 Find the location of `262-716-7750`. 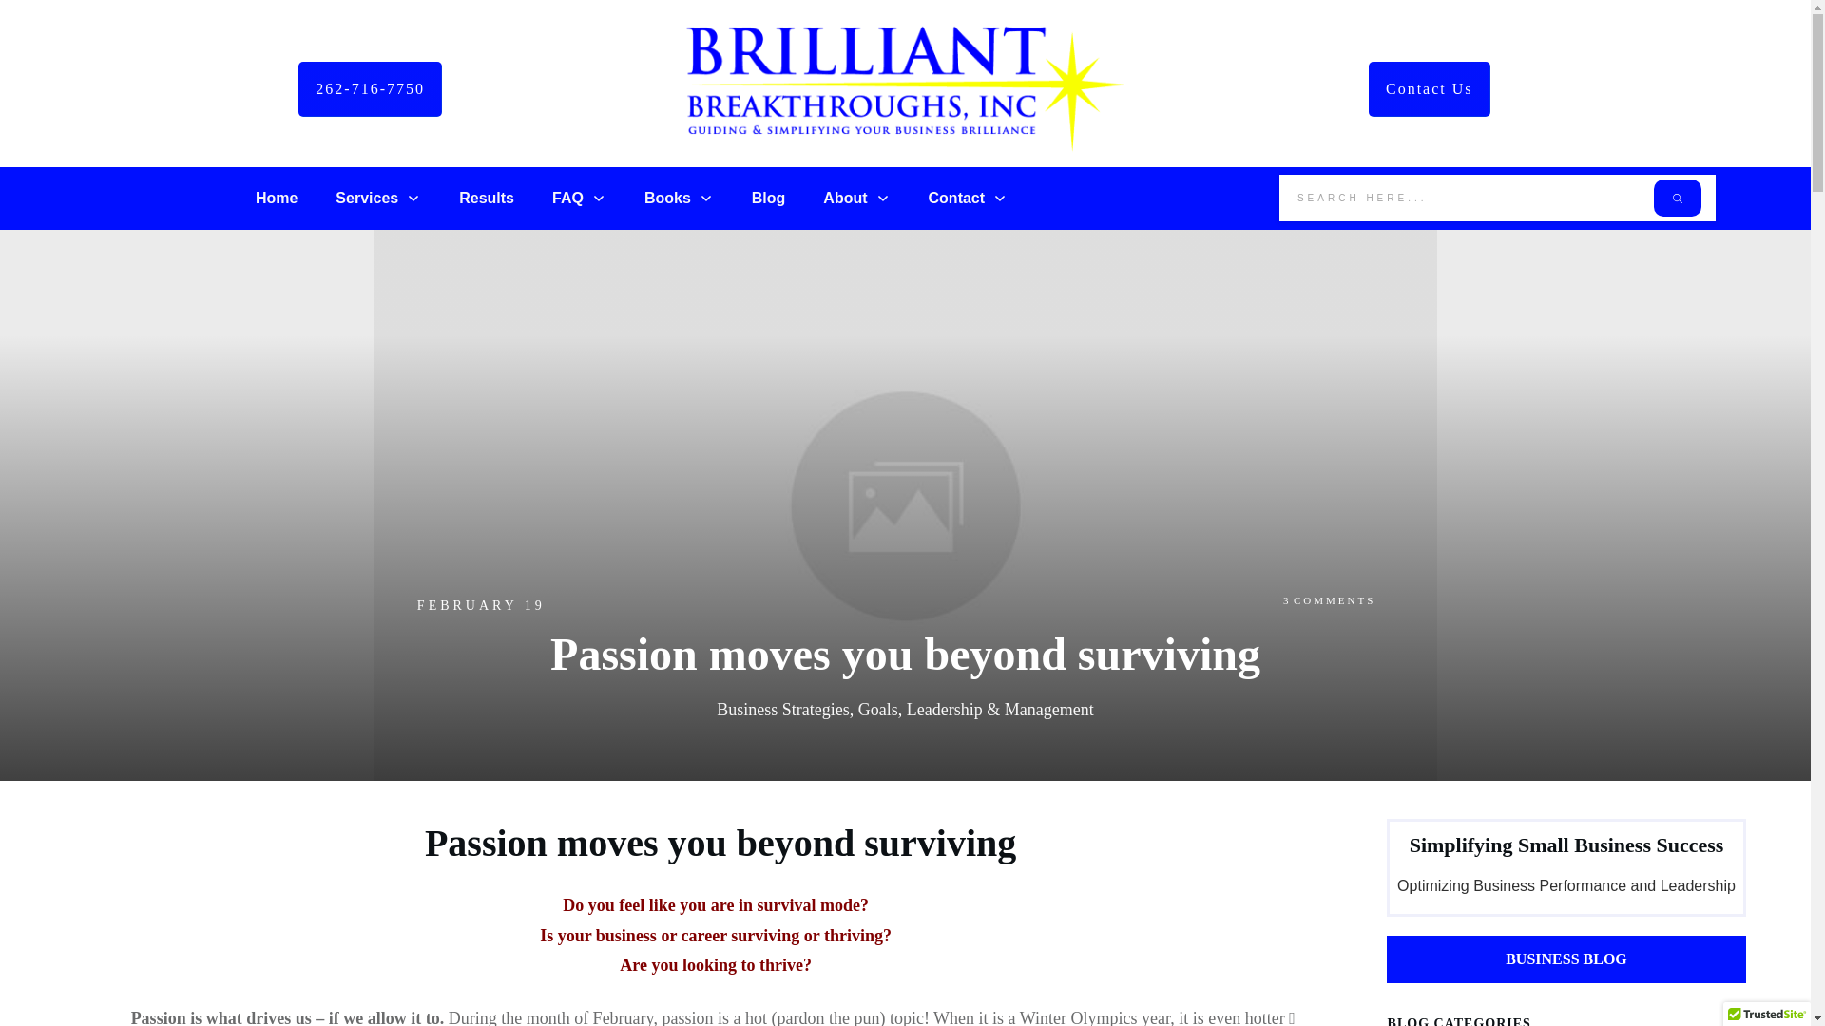

262-716-7750 is located at coordinates (370, 89).